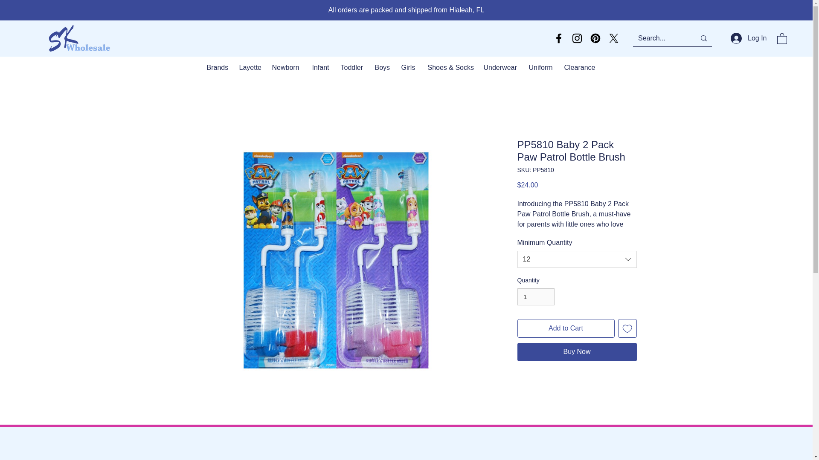 The image size is (819, 460). Describe the element at coordinates (351, 67) in the screenshot. I see `Toddler` at that location.